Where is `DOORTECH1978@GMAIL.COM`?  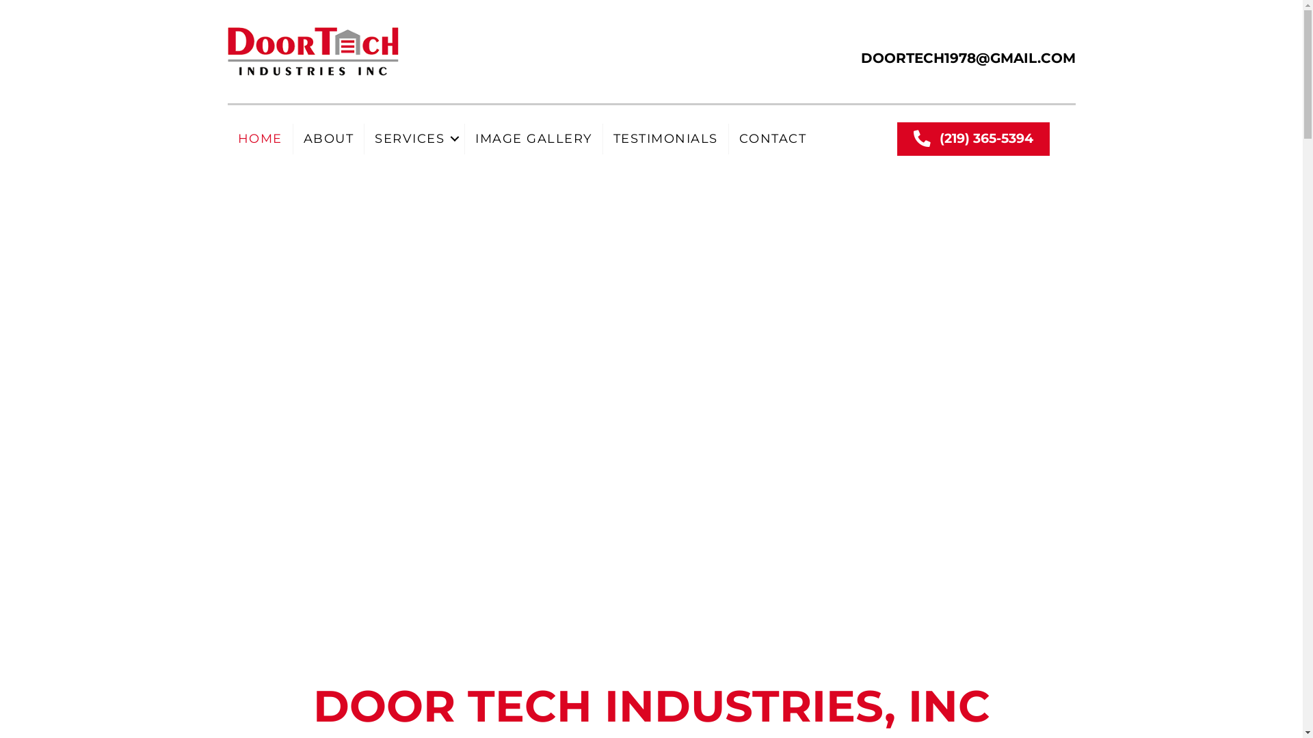
DOORTECH1978@GMAIL.COM is located at coordinates (968, 58).